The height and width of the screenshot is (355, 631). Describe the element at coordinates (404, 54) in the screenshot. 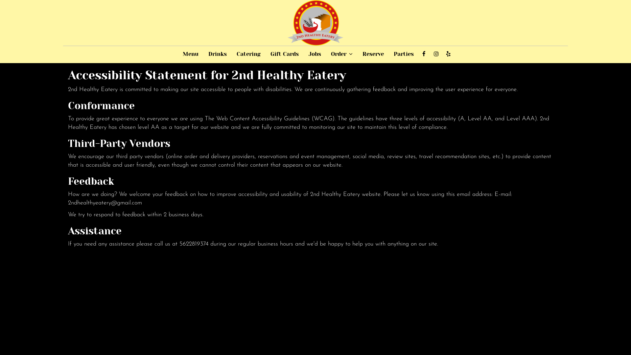

I see `Parties` at that location.